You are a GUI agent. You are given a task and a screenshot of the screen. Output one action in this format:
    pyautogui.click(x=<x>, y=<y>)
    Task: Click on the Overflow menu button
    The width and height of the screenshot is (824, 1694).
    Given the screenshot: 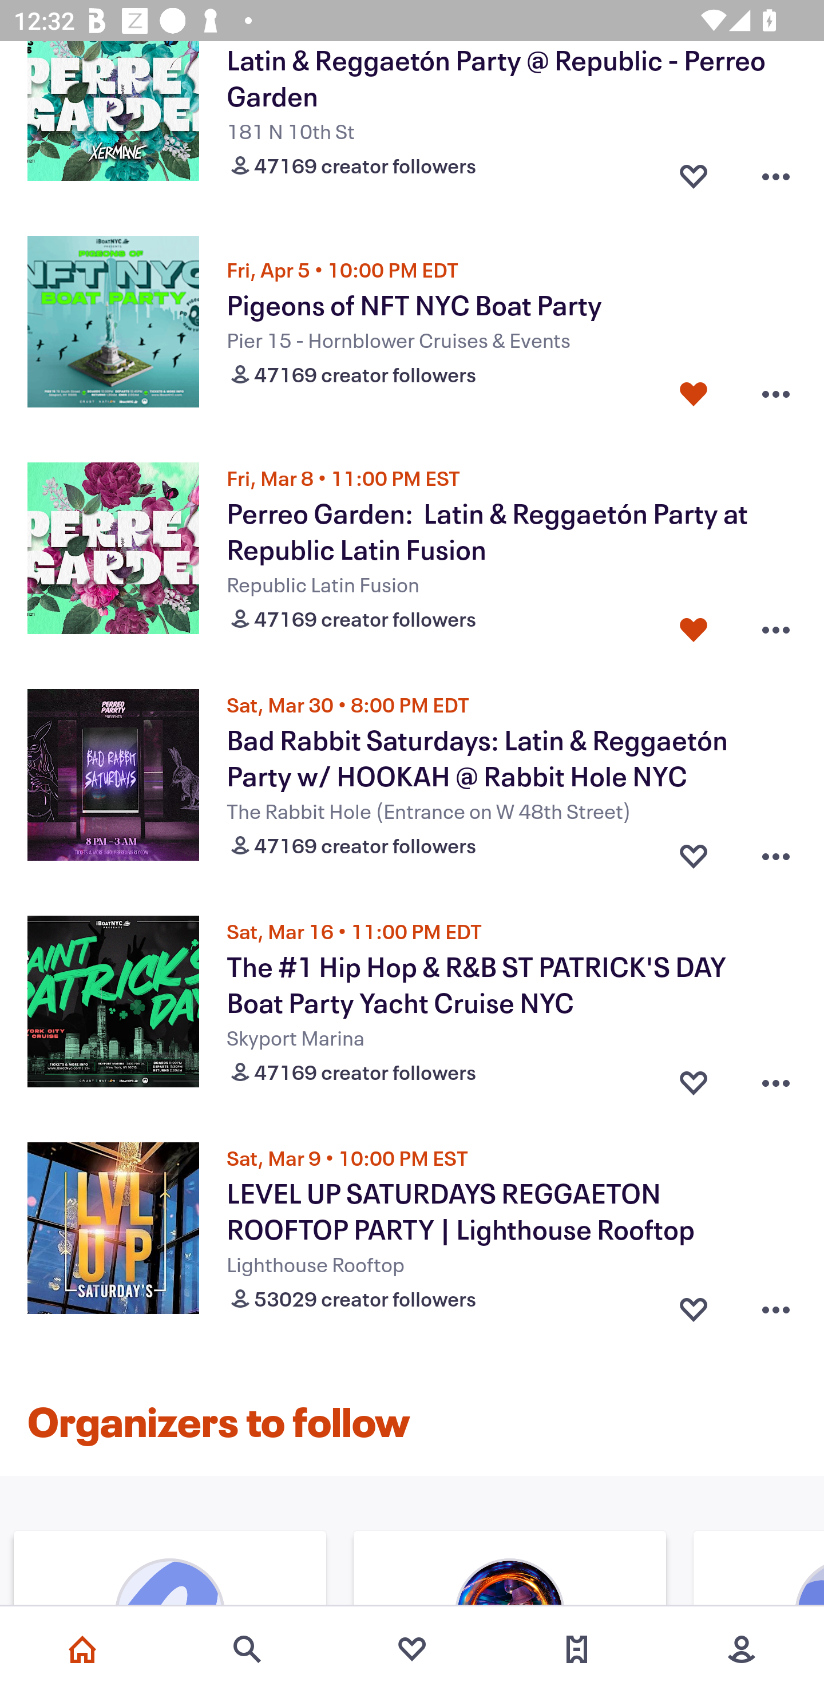 What is the action you would take?
    pyautogui.click(x=776, y=1305)
    